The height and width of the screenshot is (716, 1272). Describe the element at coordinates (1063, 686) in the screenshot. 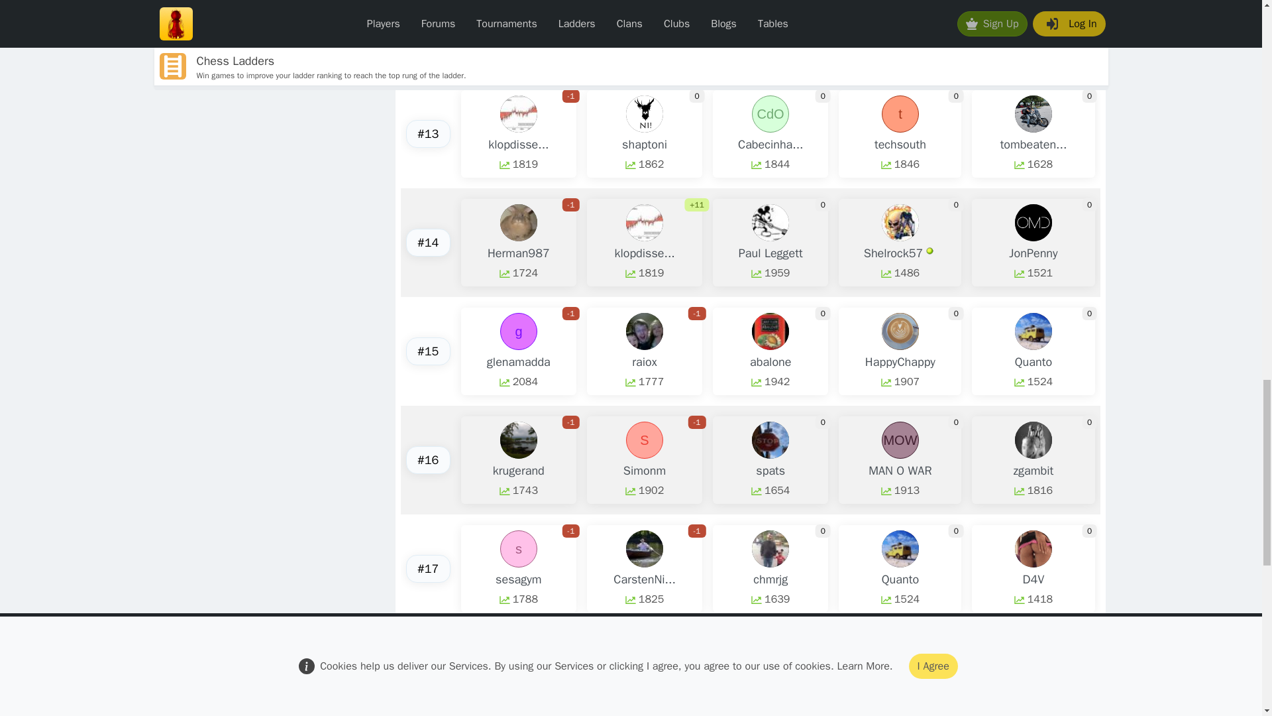

I see `Playing chess 18 seconds ago` at that location.